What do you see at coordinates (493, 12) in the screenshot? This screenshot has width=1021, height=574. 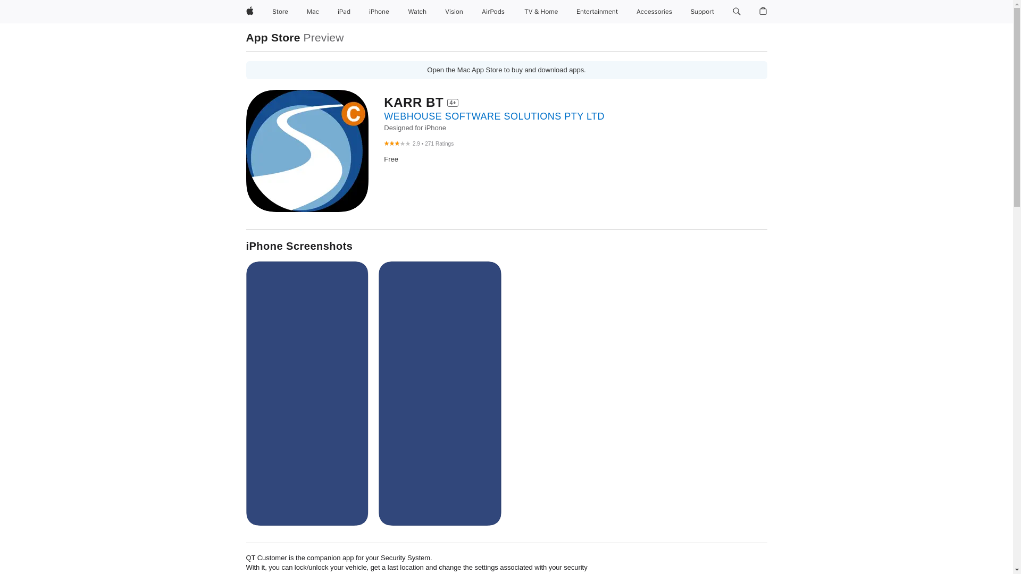 I see `AirPods` at bounding box center [493, 12].